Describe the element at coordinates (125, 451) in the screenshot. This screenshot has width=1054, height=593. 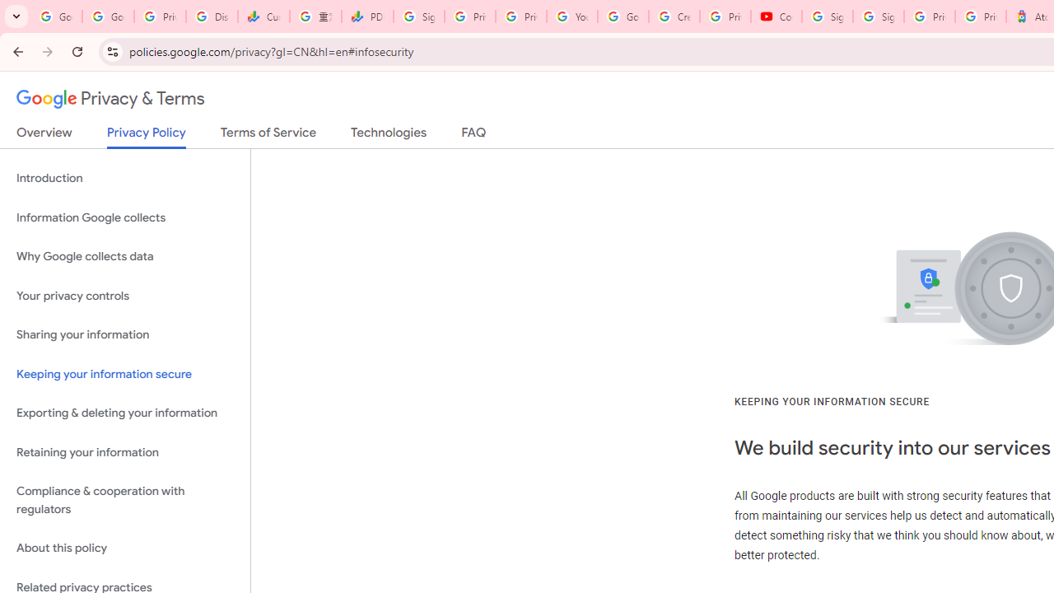
I see `Retaining your information` at that location.